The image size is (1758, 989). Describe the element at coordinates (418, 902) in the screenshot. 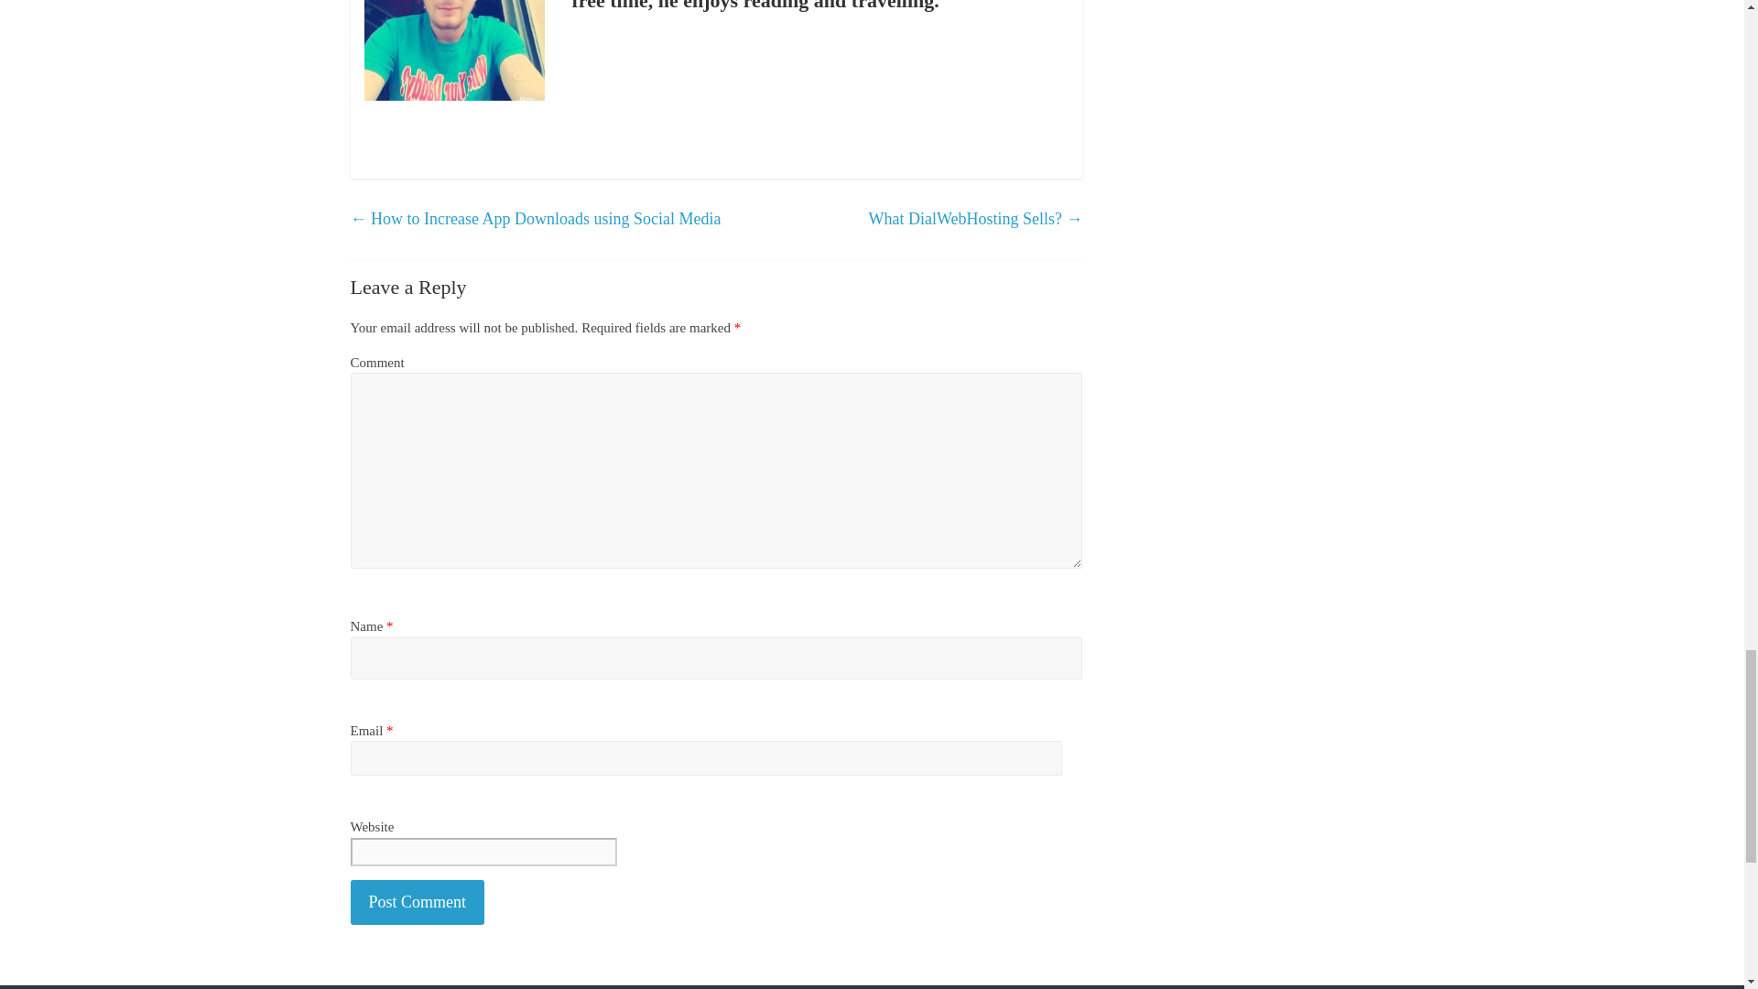

I see `Post Comment` at that location.